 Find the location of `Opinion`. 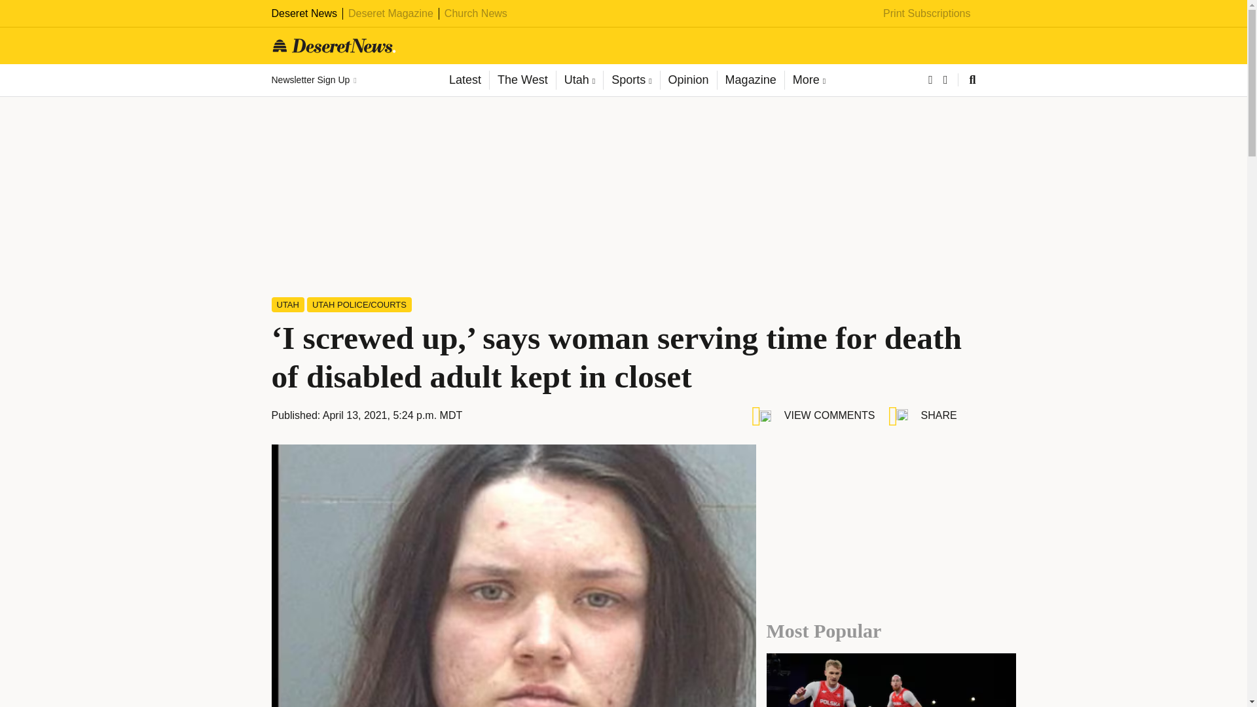

Opinion is located at coordinates (688, 80).